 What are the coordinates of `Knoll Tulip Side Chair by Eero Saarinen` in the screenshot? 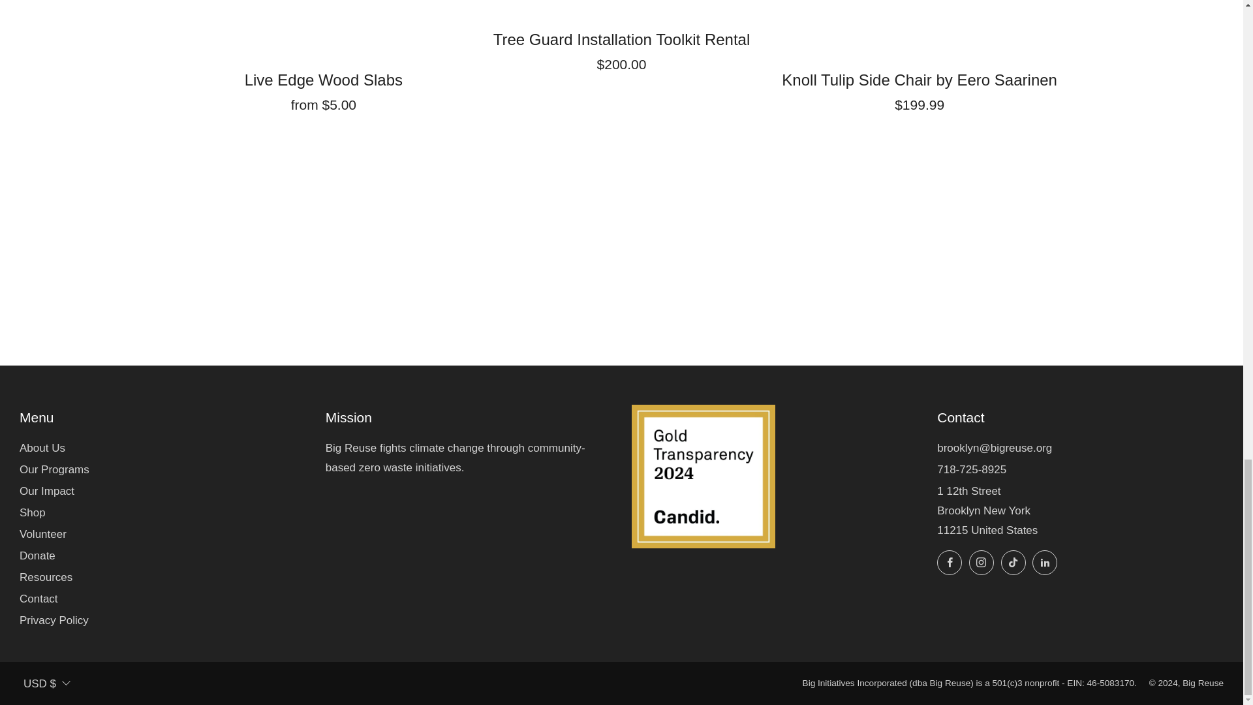 It's located at (920, 89).